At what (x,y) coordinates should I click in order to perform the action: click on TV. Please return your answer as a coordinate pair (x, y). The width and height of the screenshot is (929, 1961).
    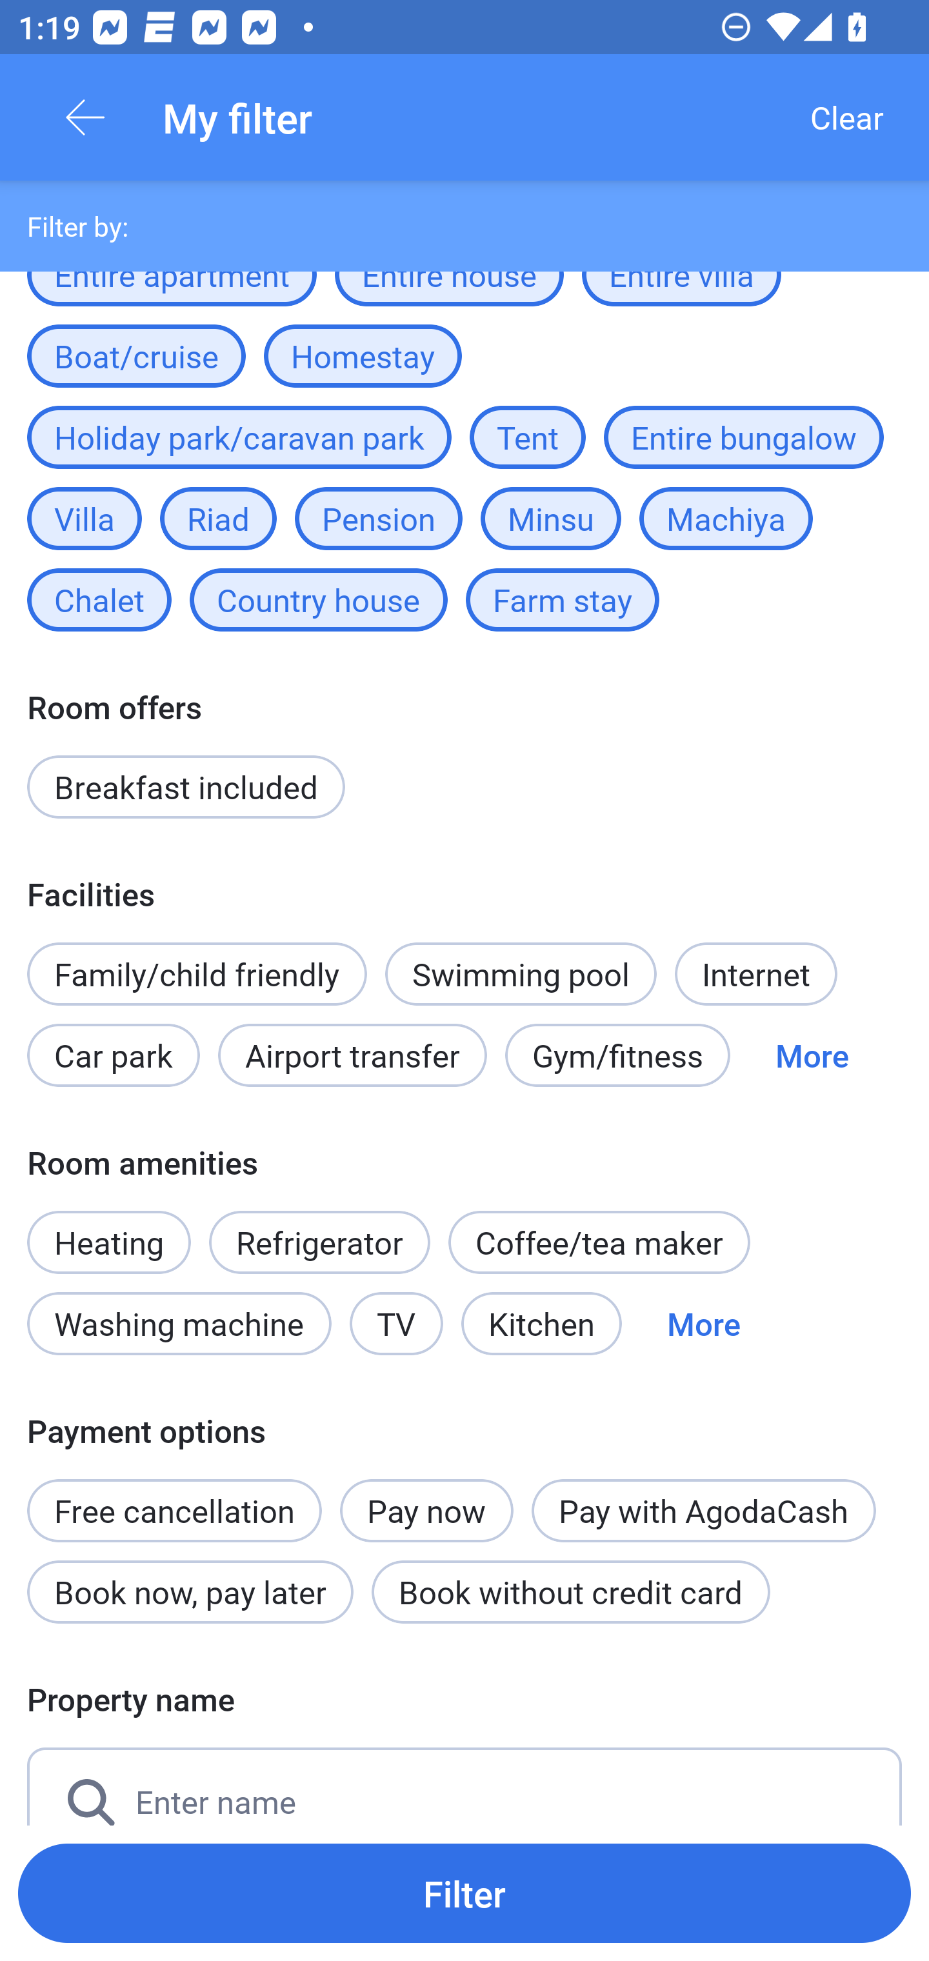
    Looking at the image, I should click on (396, 1324).